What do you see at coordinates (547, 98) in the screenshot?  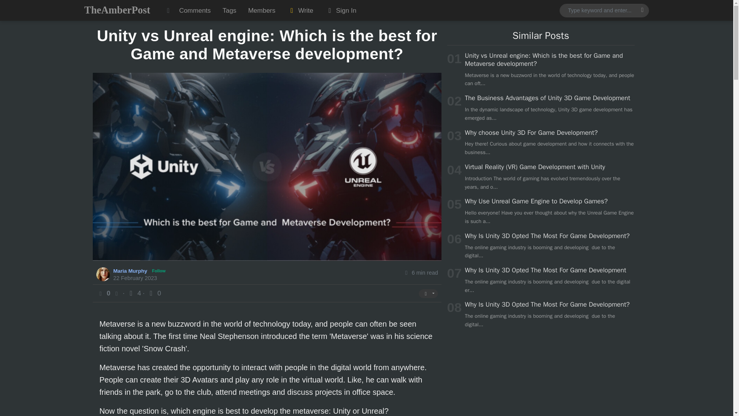 I see `The Business Advantages of Unity 3D Game Development` at bounding box center [547, 98].